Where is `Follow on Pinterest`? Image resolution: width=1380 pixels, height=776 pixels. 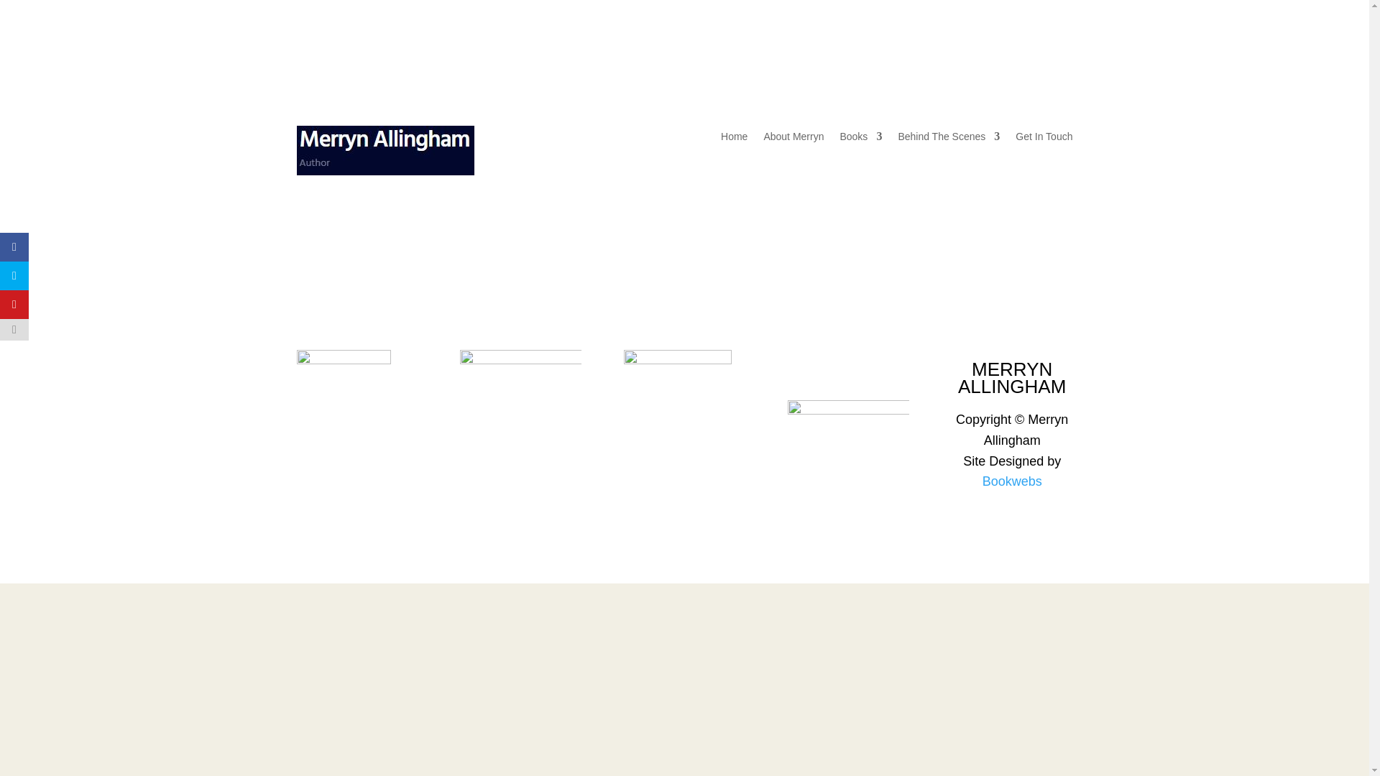
Follow on Pinterest is located at coordinates (877, 361).